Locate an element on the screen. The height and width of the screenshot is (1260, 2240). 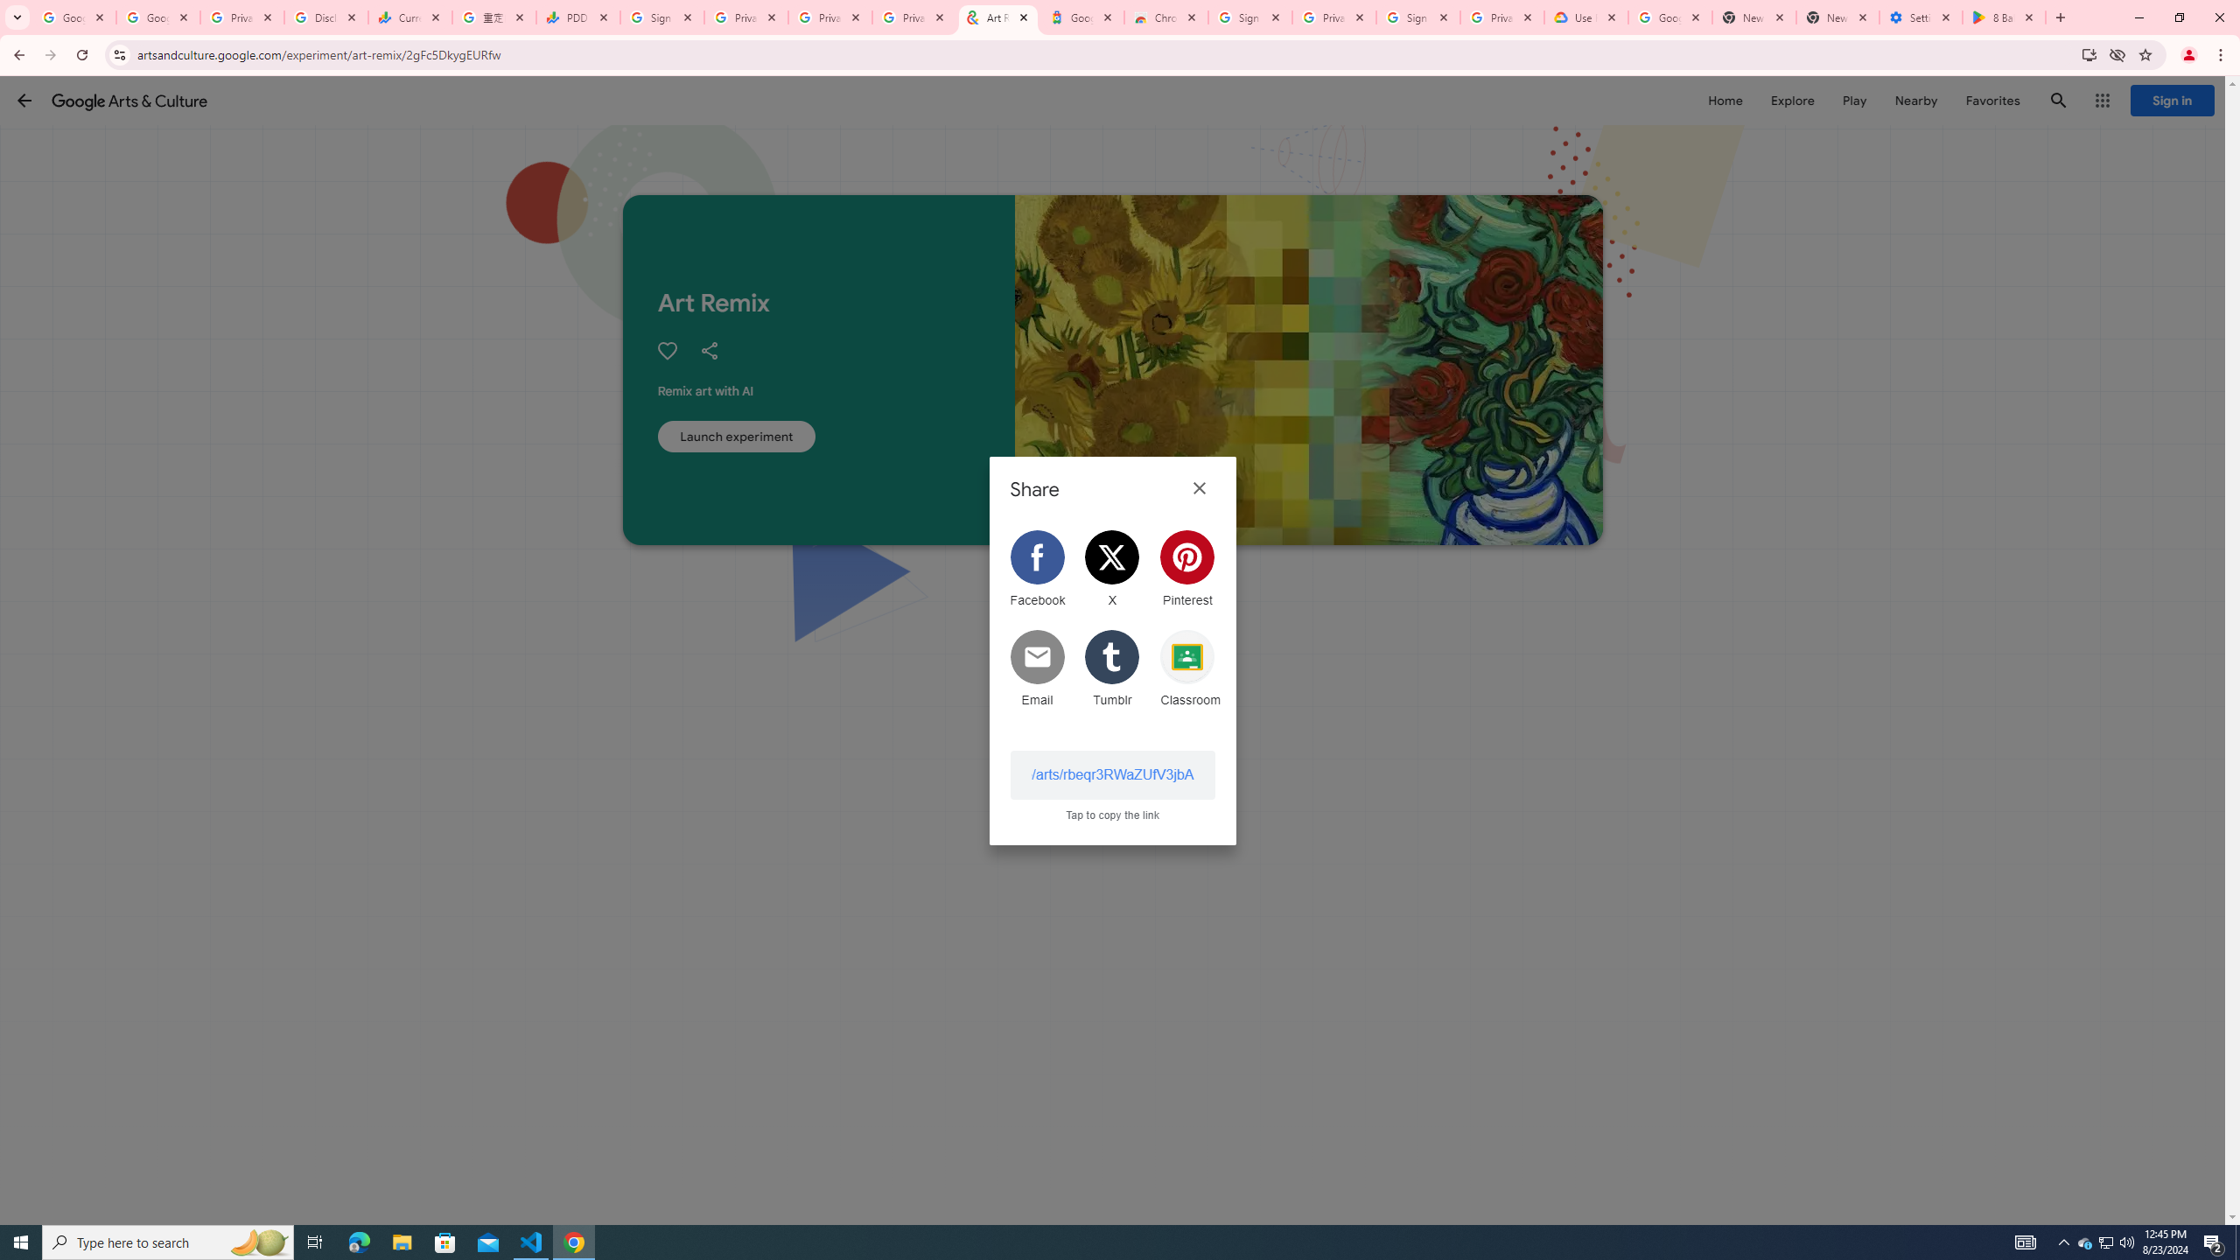
Nearby is located at coordinates (1914, 100).